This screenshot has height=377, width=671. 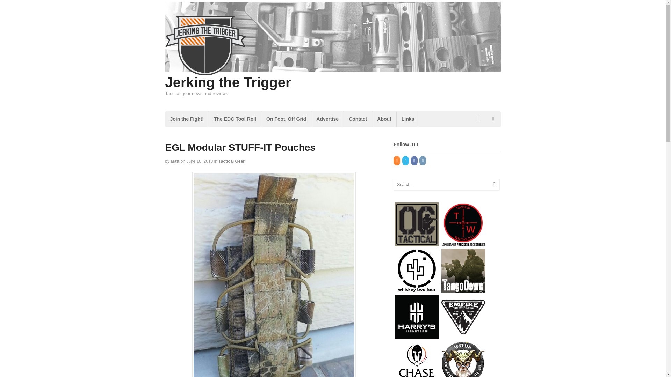 What do you see at coordinates (286, 119) in the screenshot?
I see `On Foot, Off Grid` at bounding box center [286, 119].